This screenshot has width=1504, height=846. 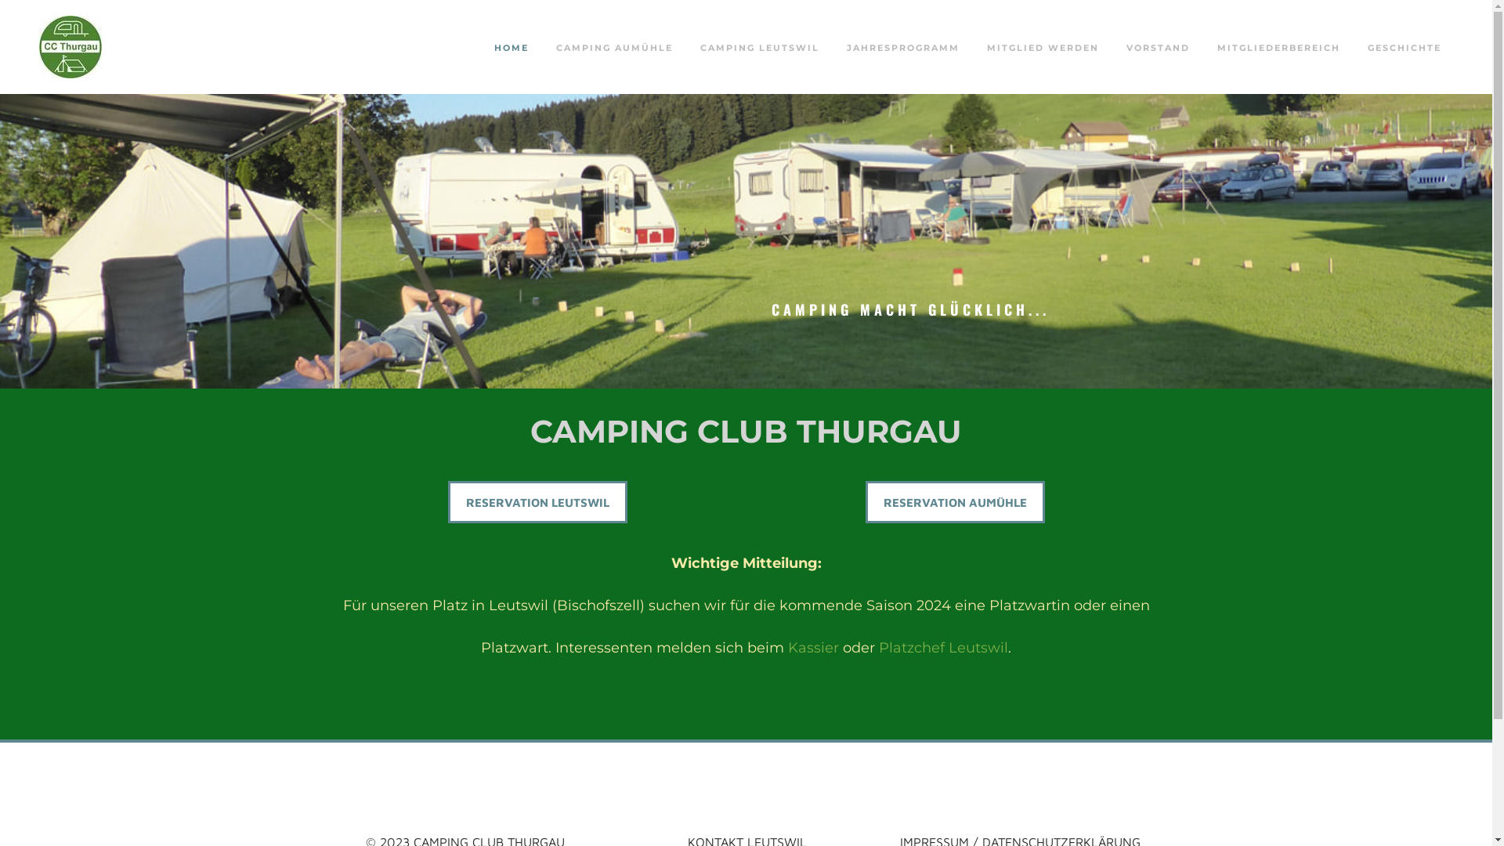 I want to click on MITGLIEDERBEREICH, so click(x=1278, y=48).